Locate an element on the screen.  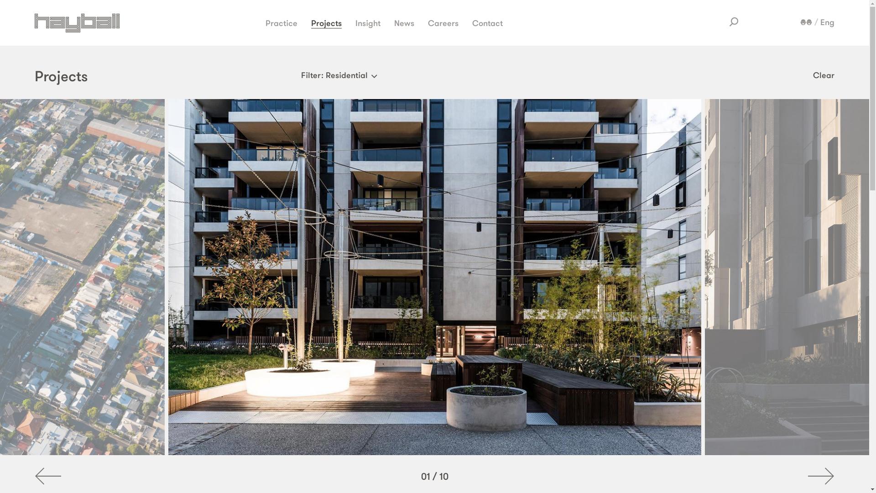
Eng is located at coordinates (828, 22).